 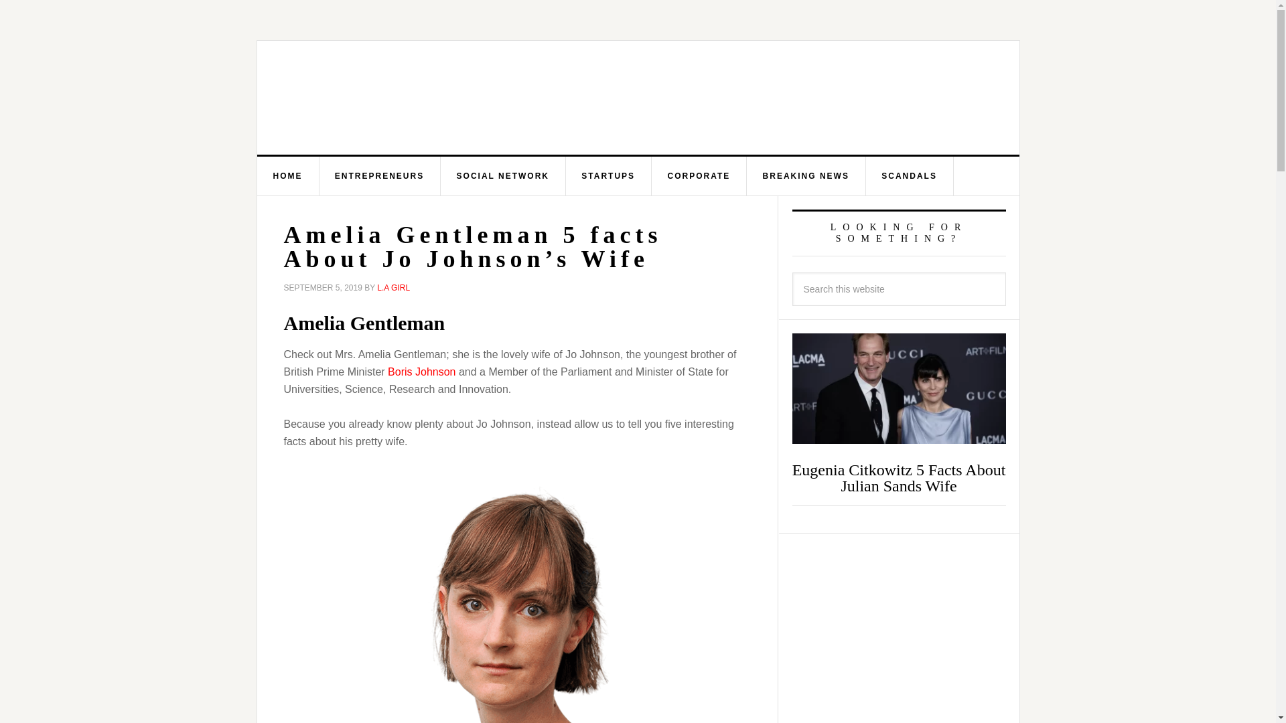 I want to click on BREAKING NEWS, so click(x=806, y=175).